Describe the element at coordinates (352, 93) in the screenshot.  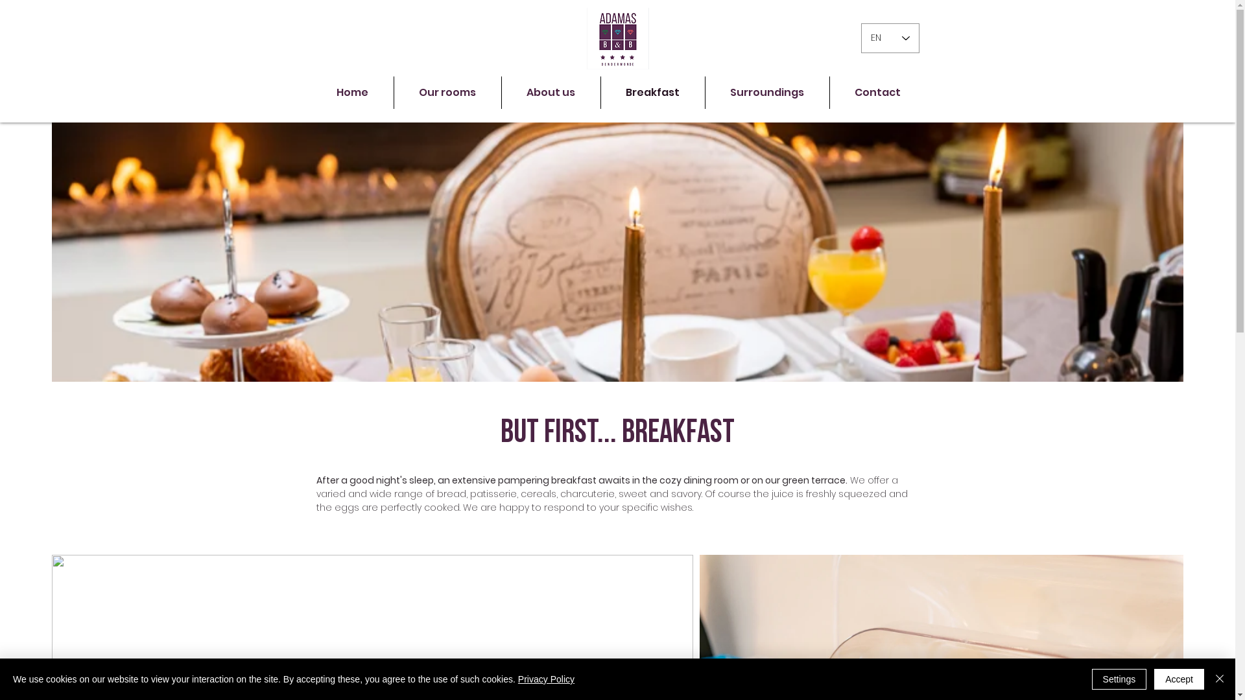
I see `Home` at that location.